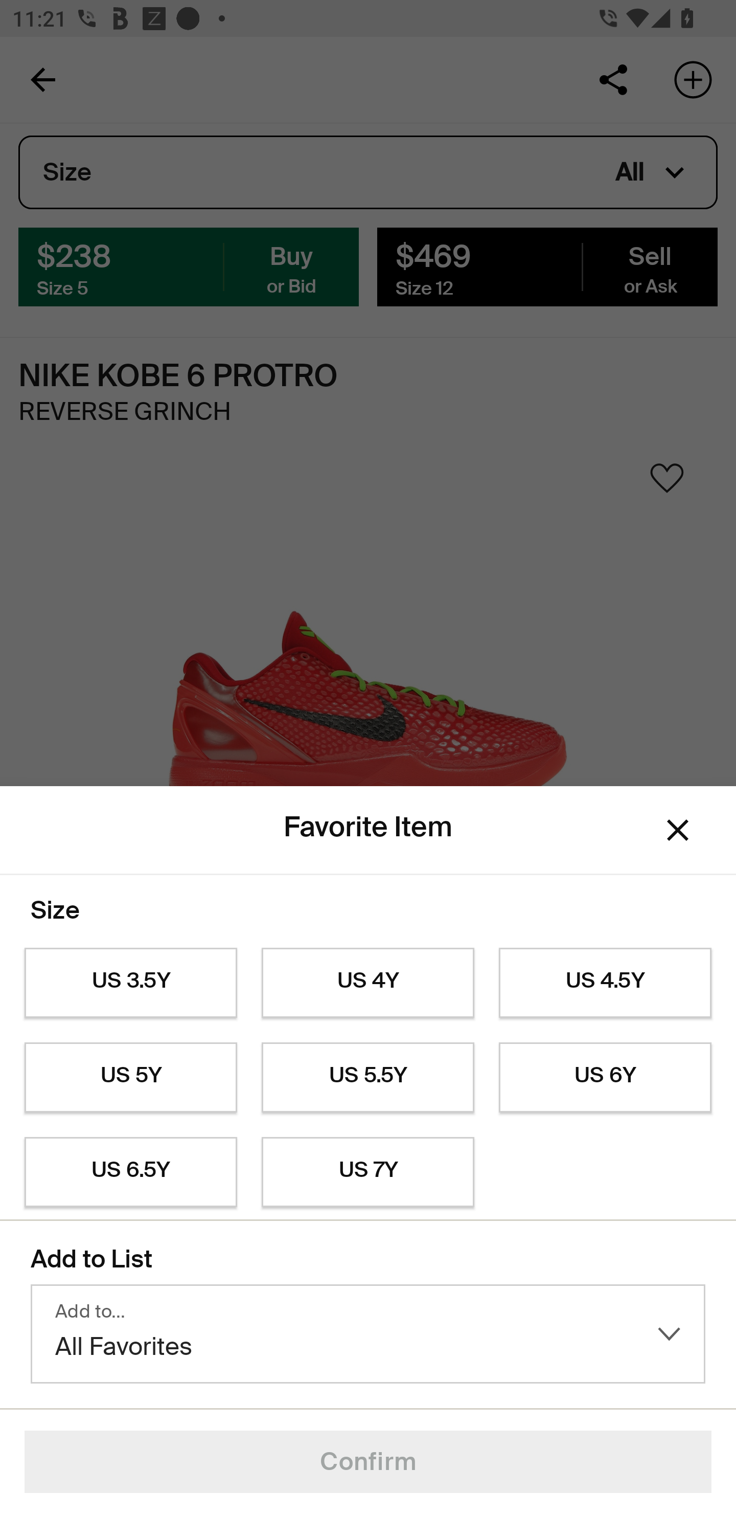 The image size is (736, 1514). I want to click on Dismiss, so click(678, 831).